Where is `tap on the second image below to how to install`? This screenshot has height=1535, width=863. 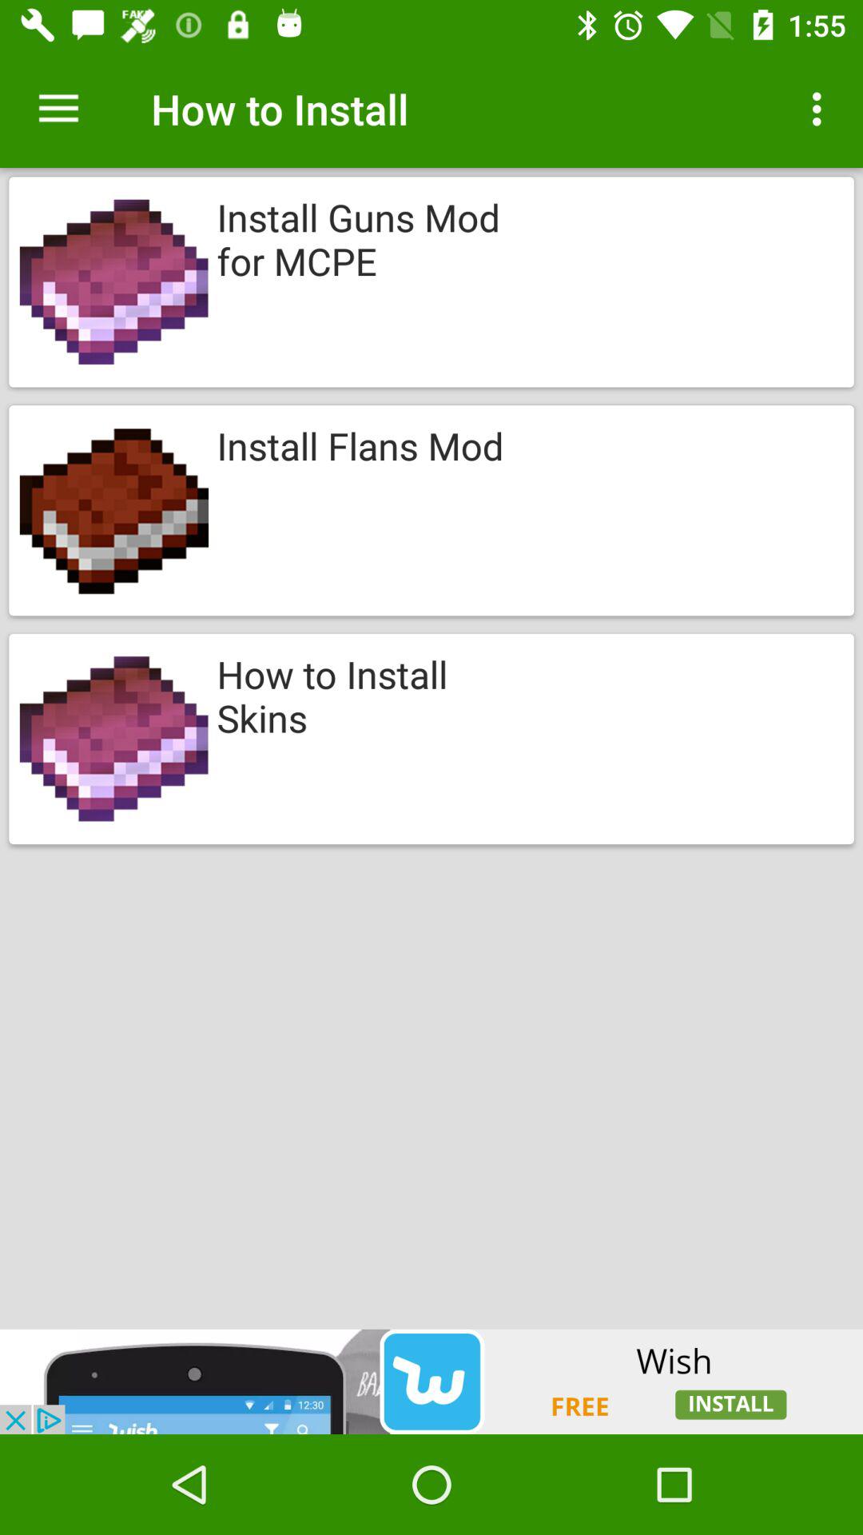 tap on the second image below to how to install is located at coordinates (113, 510).